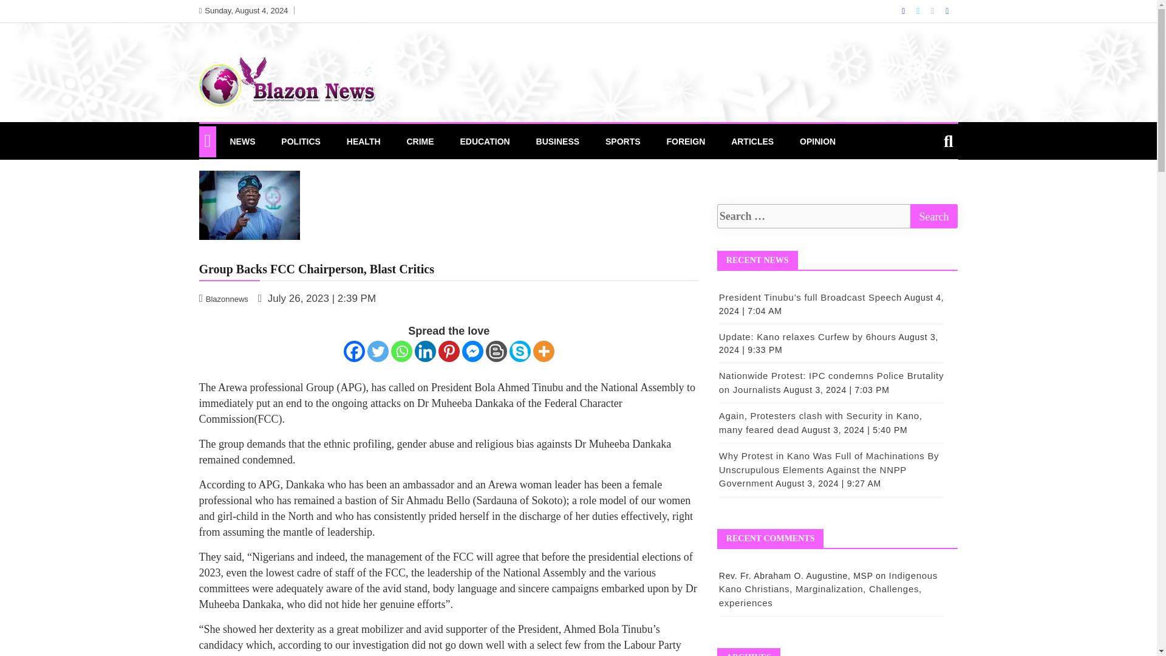  Describe the element at coordinates (520, 351) in the screenshot. I see `Skype` at that location.